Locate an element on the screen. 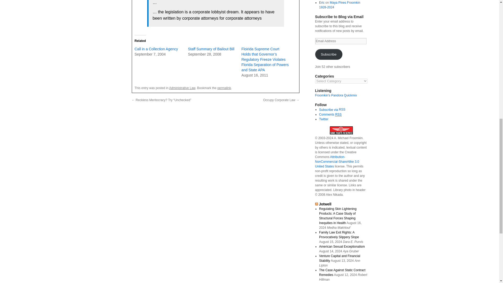  Eric is located at coordinates (322, 3).